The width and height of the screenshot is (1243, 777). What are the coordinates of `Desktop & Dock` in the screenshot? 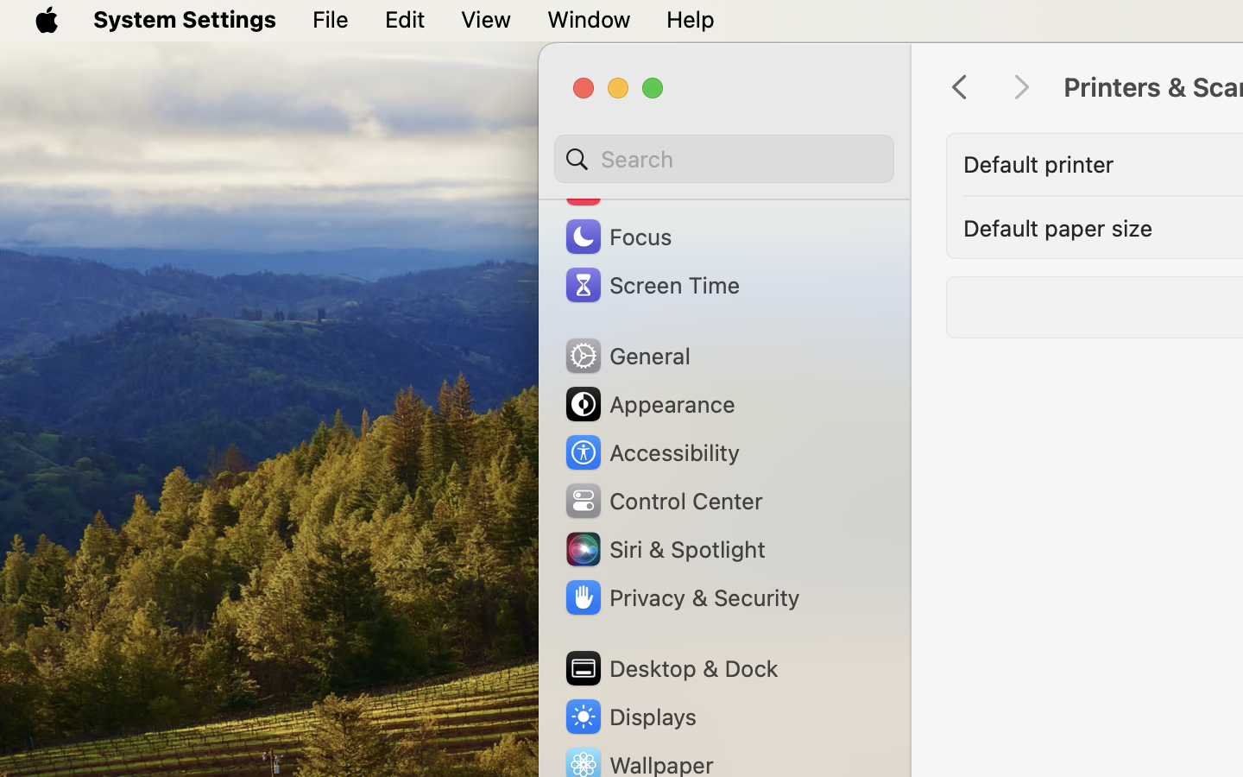 It's located at (671, 668).